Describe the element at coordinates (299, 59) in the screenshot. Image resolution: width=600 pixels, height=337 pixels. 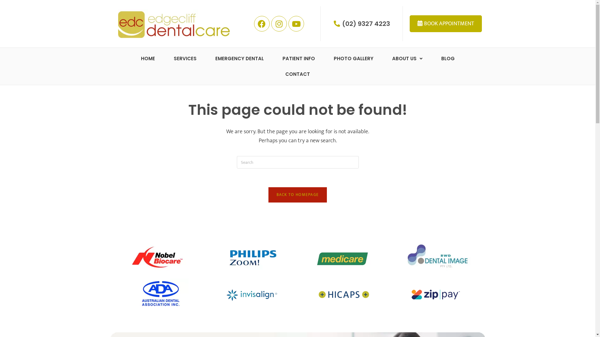
I see `PATIENT INFO` at that location.